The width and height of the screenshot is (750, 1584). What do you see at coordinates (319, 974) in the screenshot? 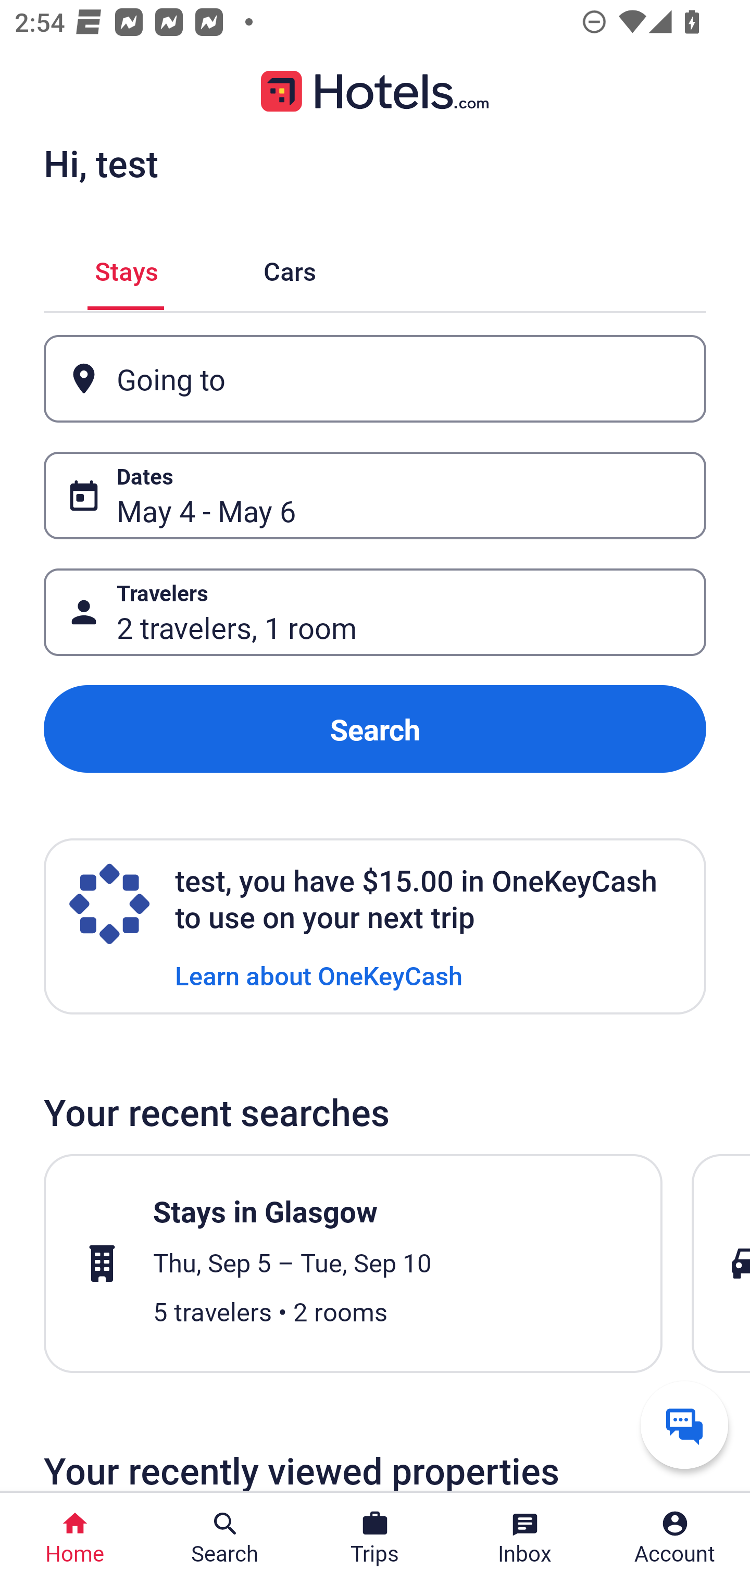
I see `Learn about OneKeyCash Learn about OneKeyCash Link` at bounding box center [319, 974].